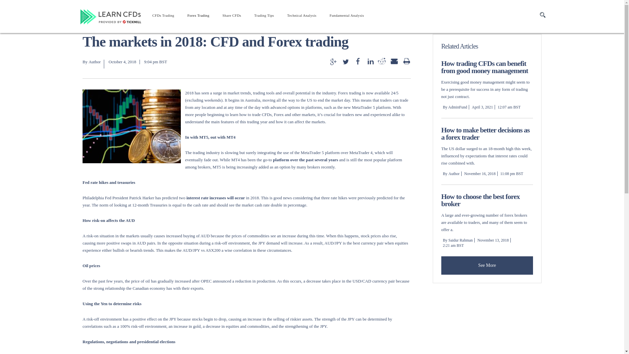 This screenshot has height=354, width=629. Describe the element at coordinates (305, 159) in the screenshot. I see `platform over the past several years` at that location.